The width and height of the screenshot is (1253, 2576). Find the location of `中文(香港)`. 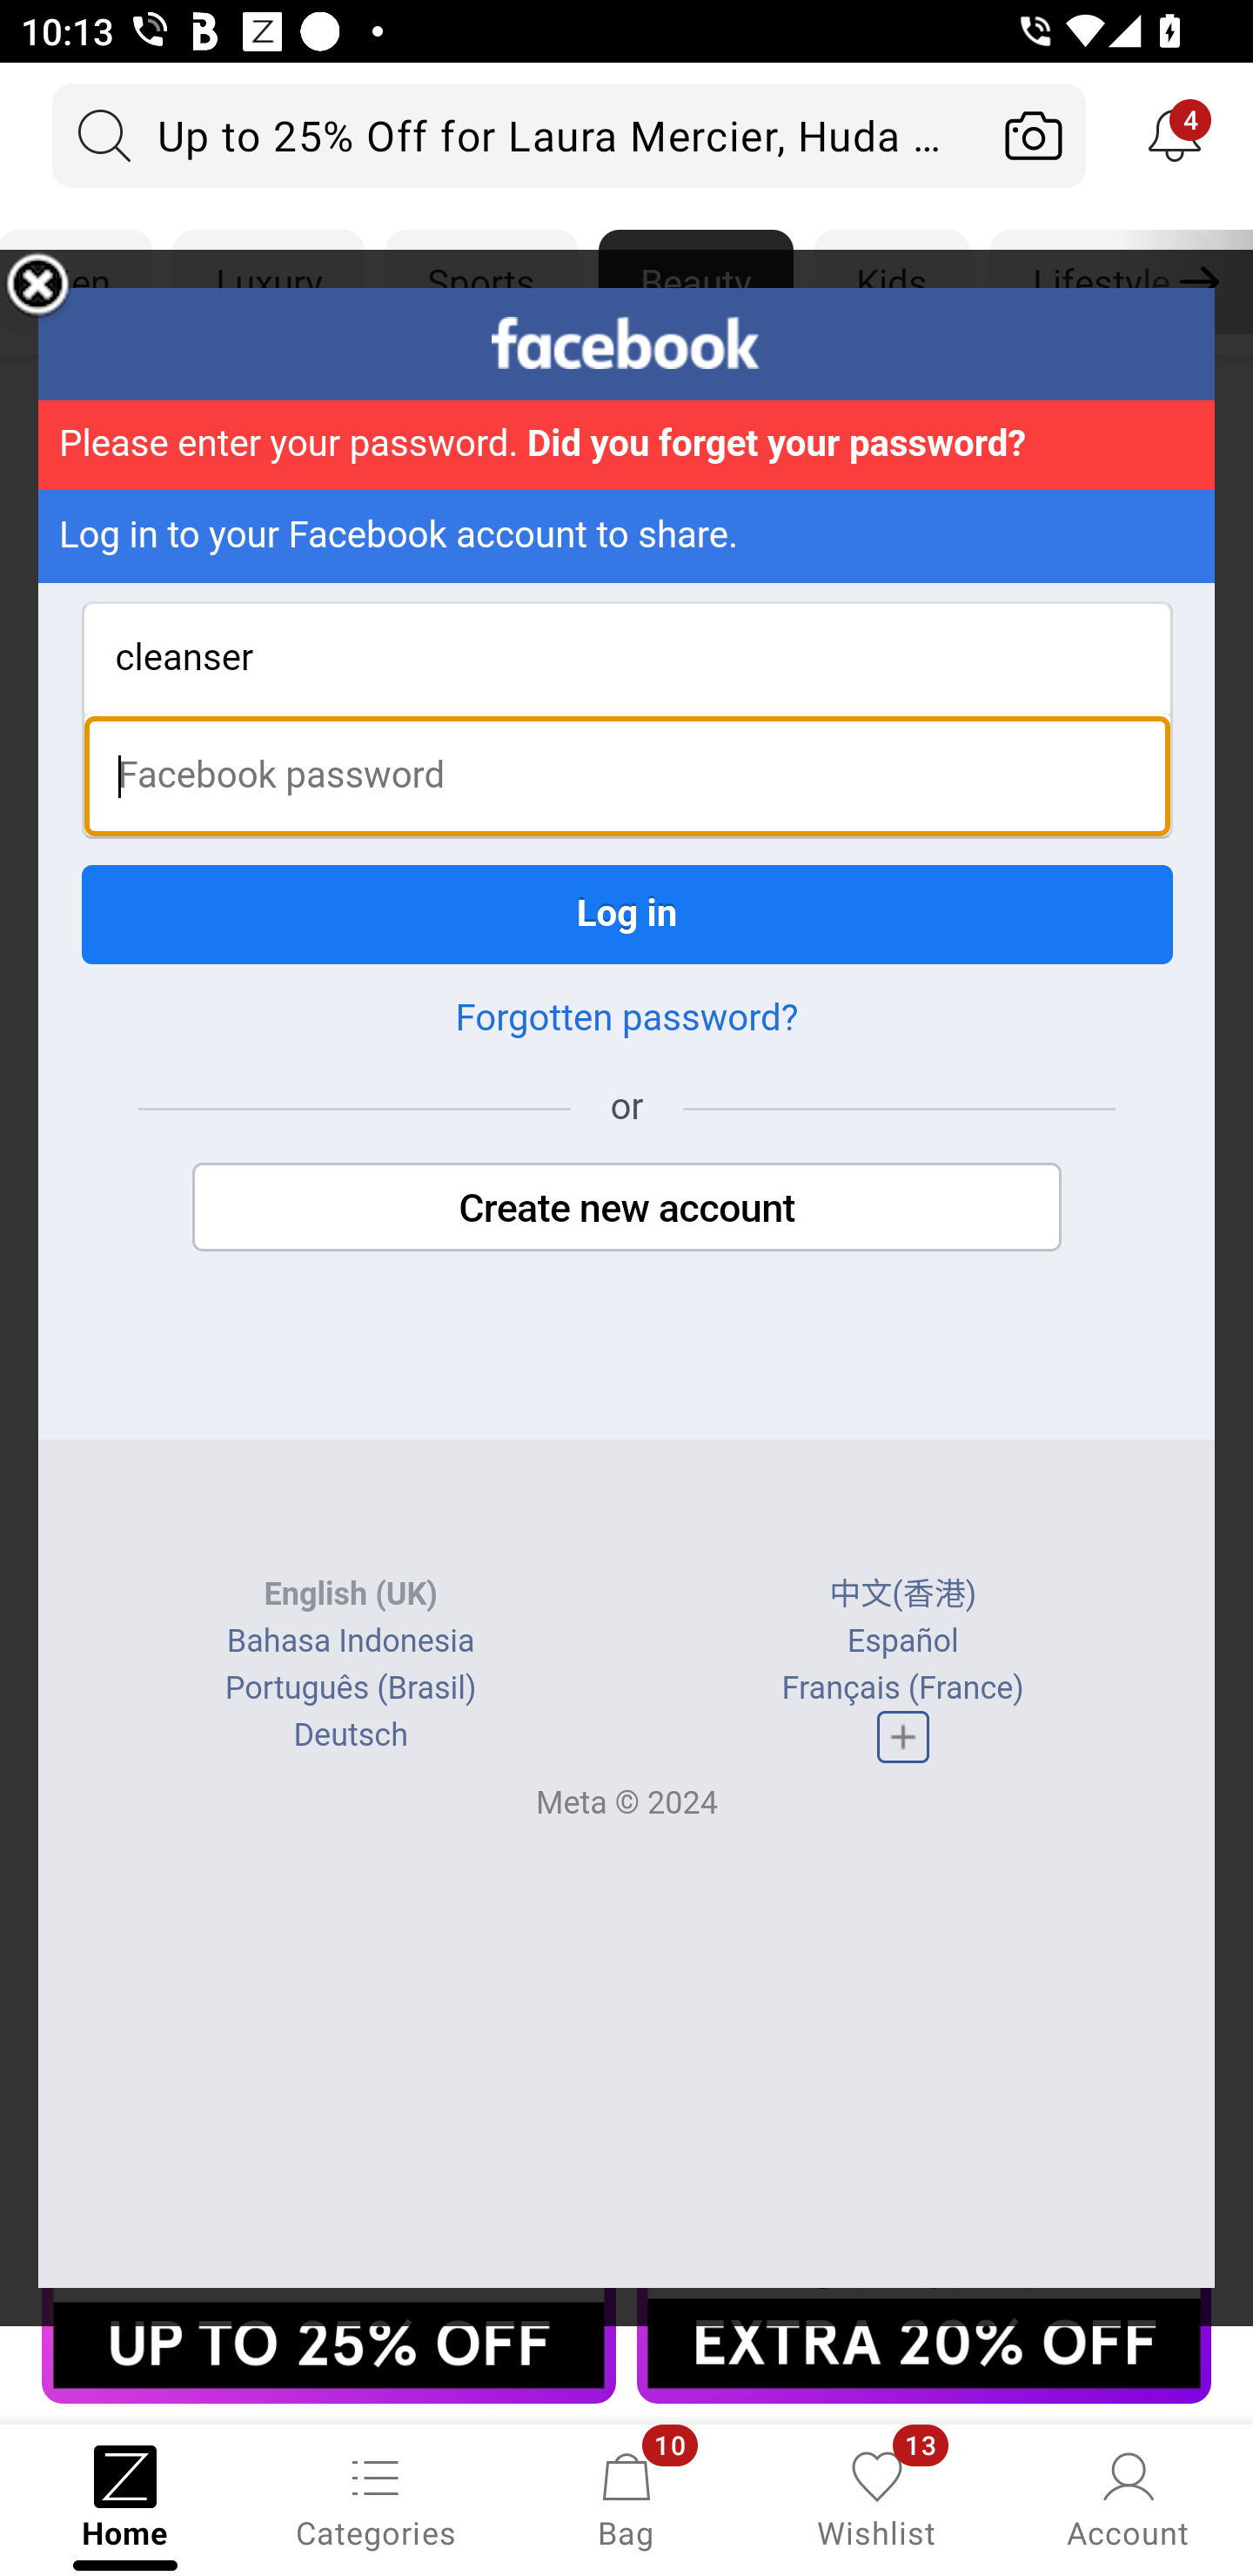

中文(香港) is located at coordinates (903, 1594).